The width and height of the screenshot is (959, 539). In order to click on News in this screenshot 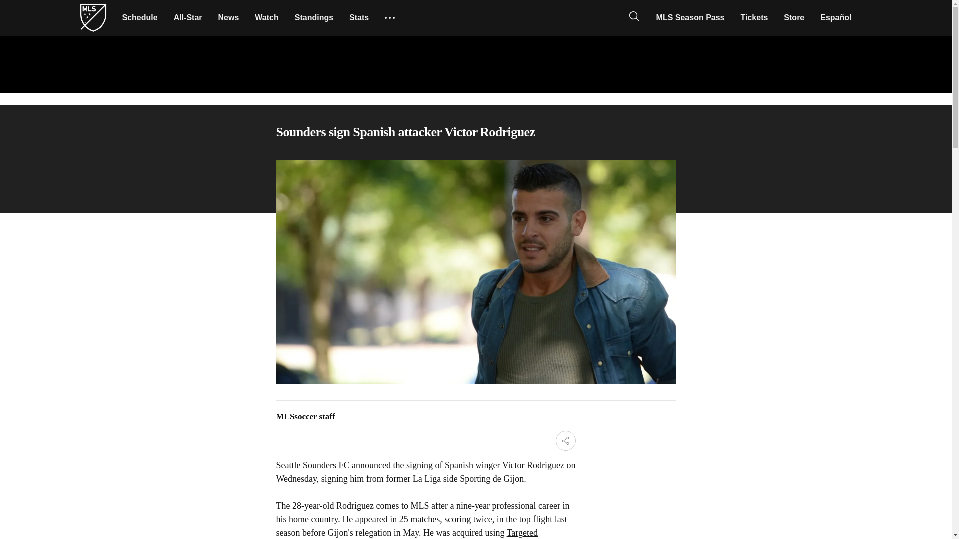, I will do `click(229, 17)`.